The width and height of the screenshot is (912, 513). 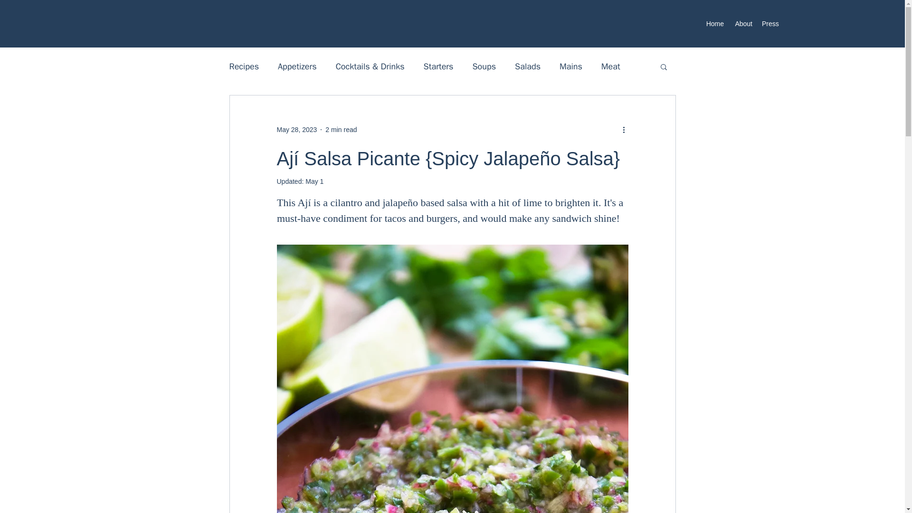 I want to click on Appetizers, so click(x=297, y=66).